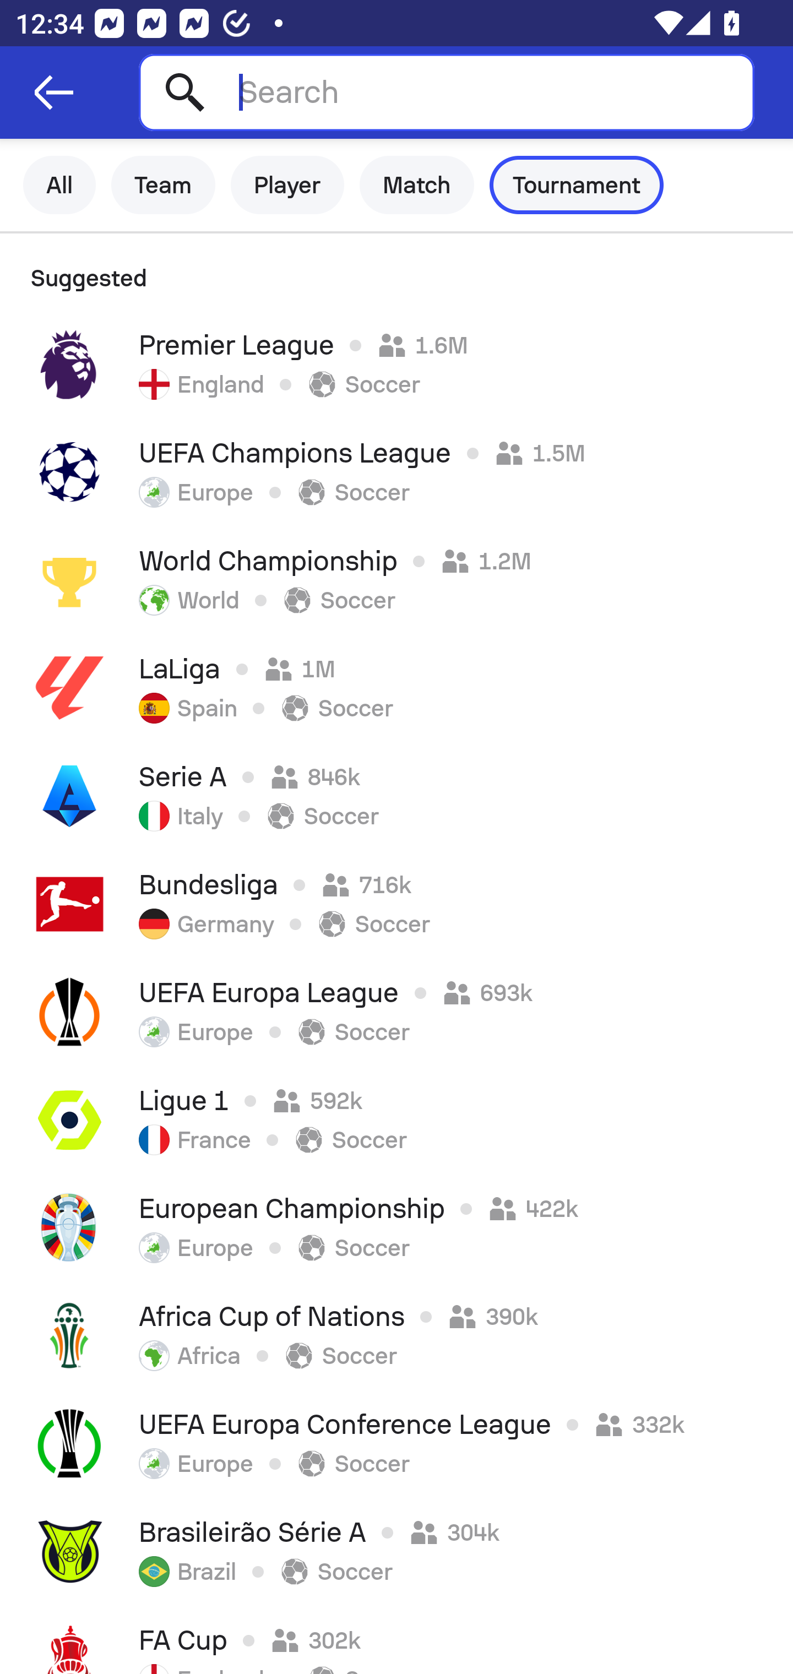 Image resolution: width=793 pixels, height=1674 pixels. I want to click on Brasileirão Série A 304k Brazil Soccer, so click(397, 1552).